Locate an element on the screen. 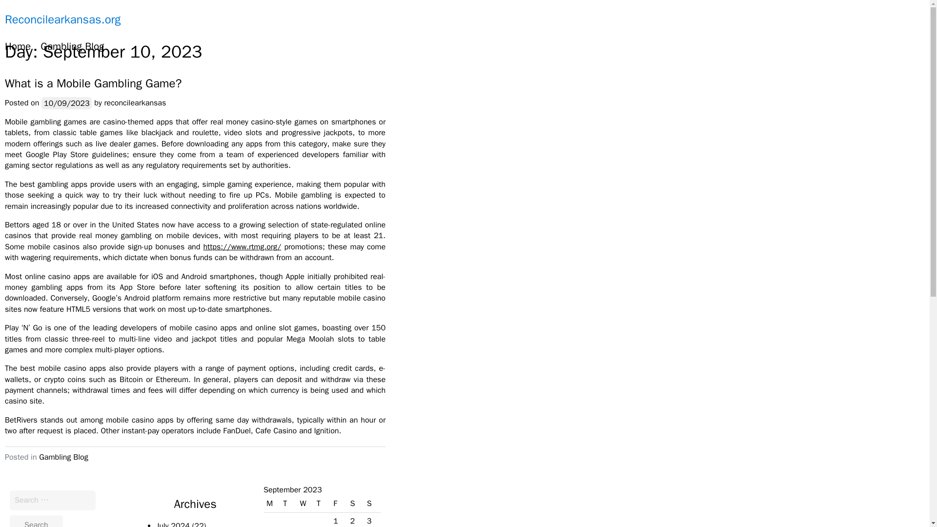  Wednesday is located at coordinates (306, 504).